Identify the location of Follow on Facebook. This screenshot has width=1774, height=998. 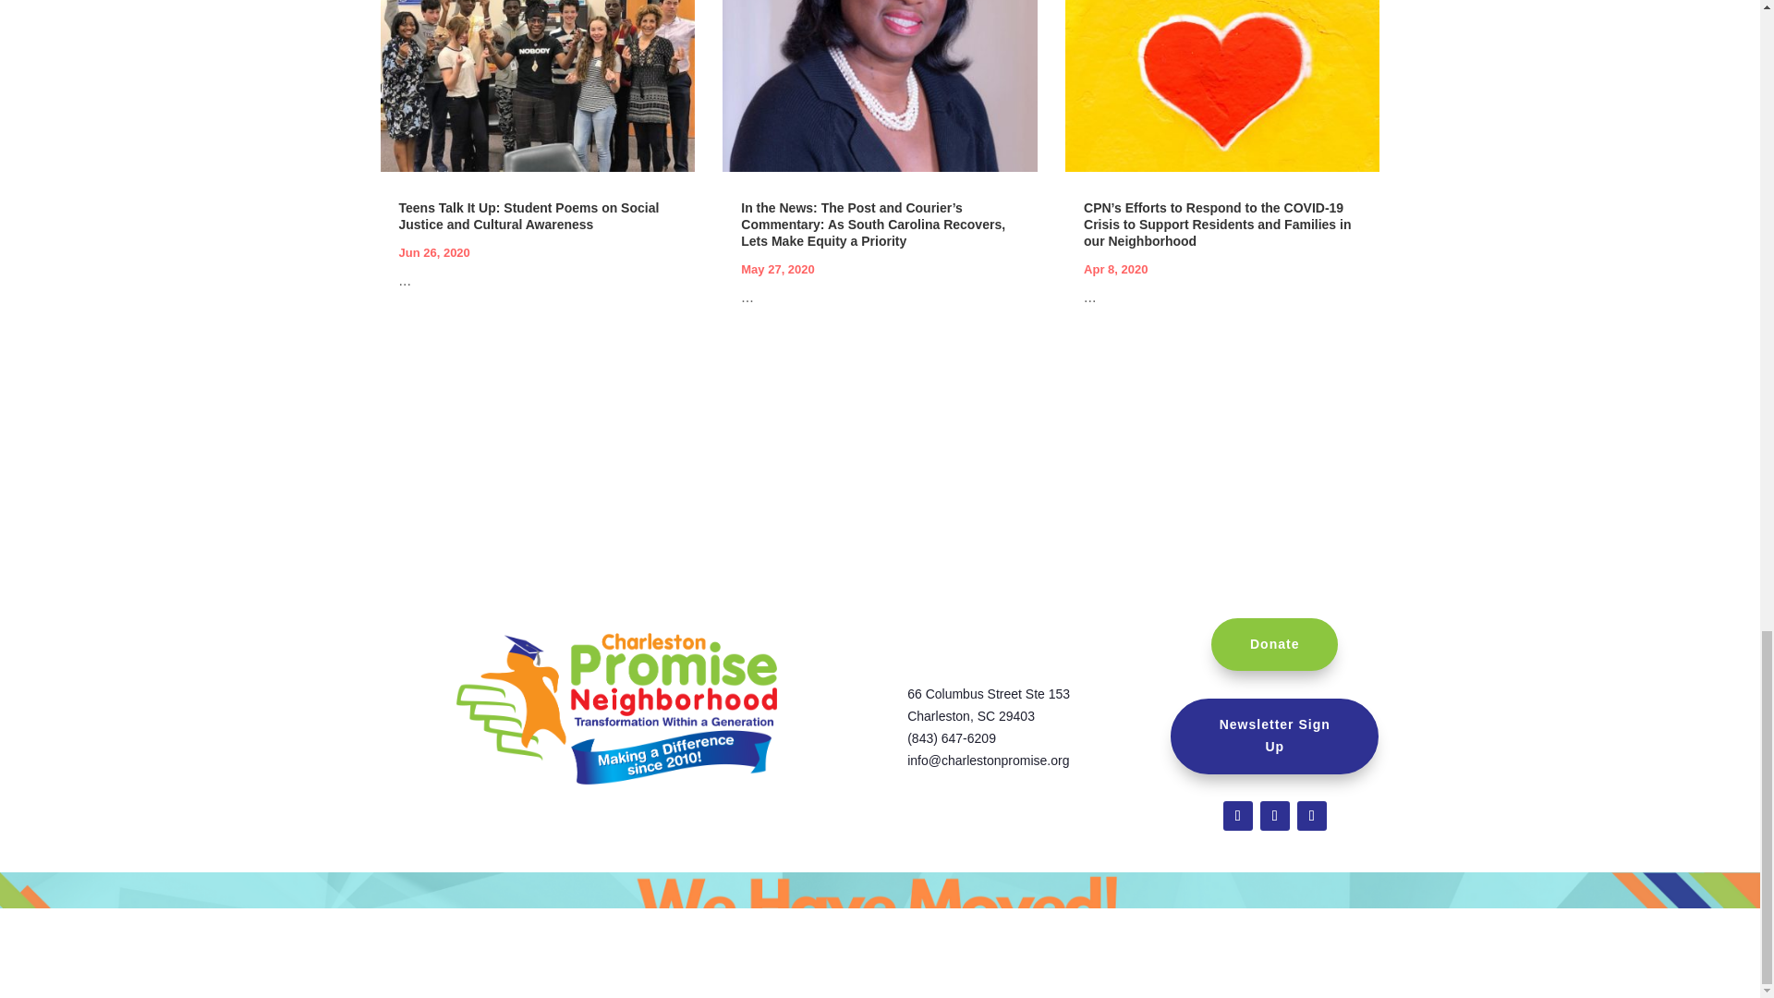
(1238, 815).